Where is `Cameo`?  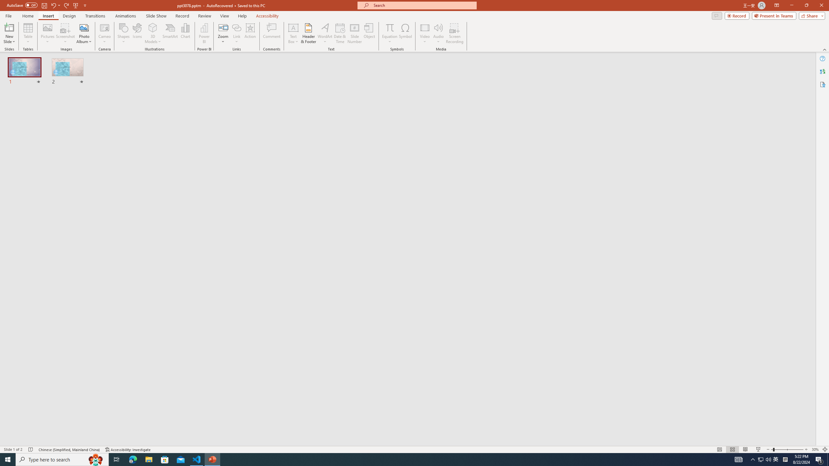 Cameo is located at coordinates (105, 28).